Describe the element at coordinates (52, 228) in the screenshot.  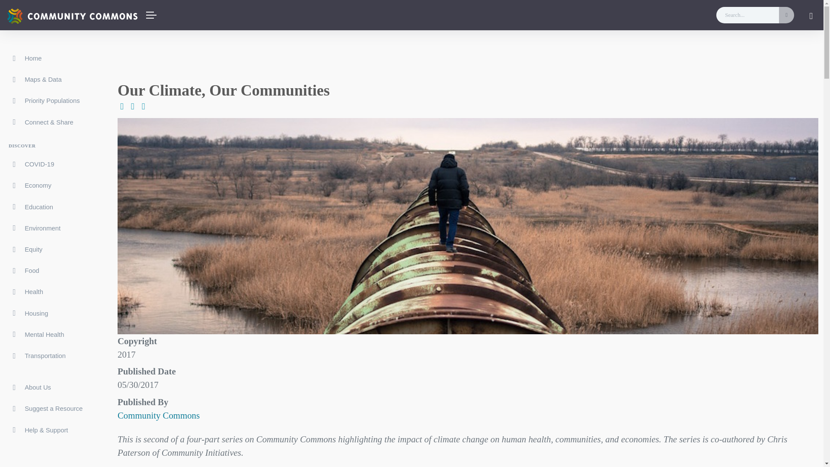
I see `Environment` at that location.